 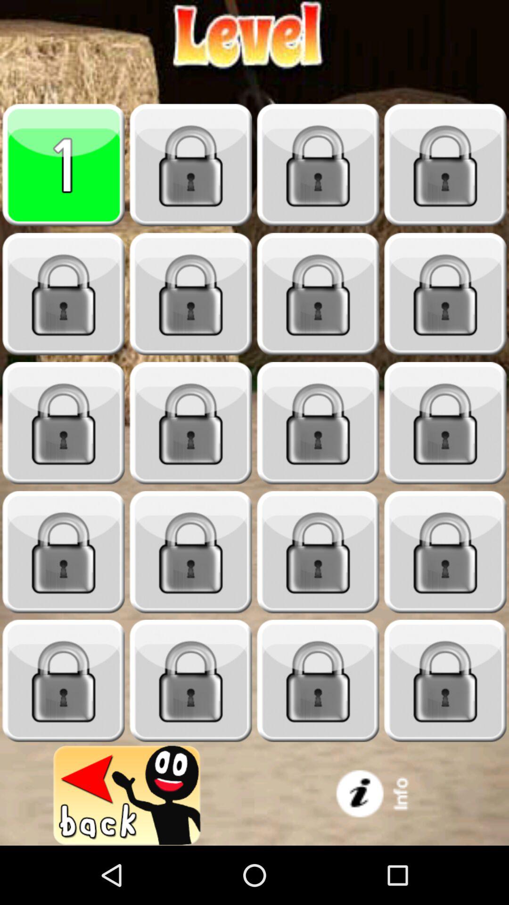 I want to click on open level icon, so click(x=191, y=552).